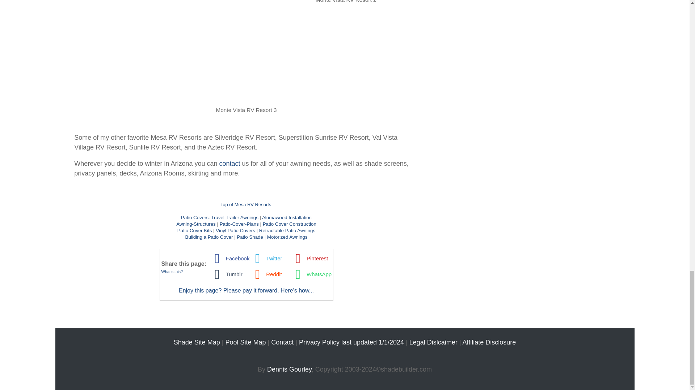  What do you see at coordinates (235, 230) in the screenshot?
I see `Vinyl Patio Covers` at bounding box center [235, 230].